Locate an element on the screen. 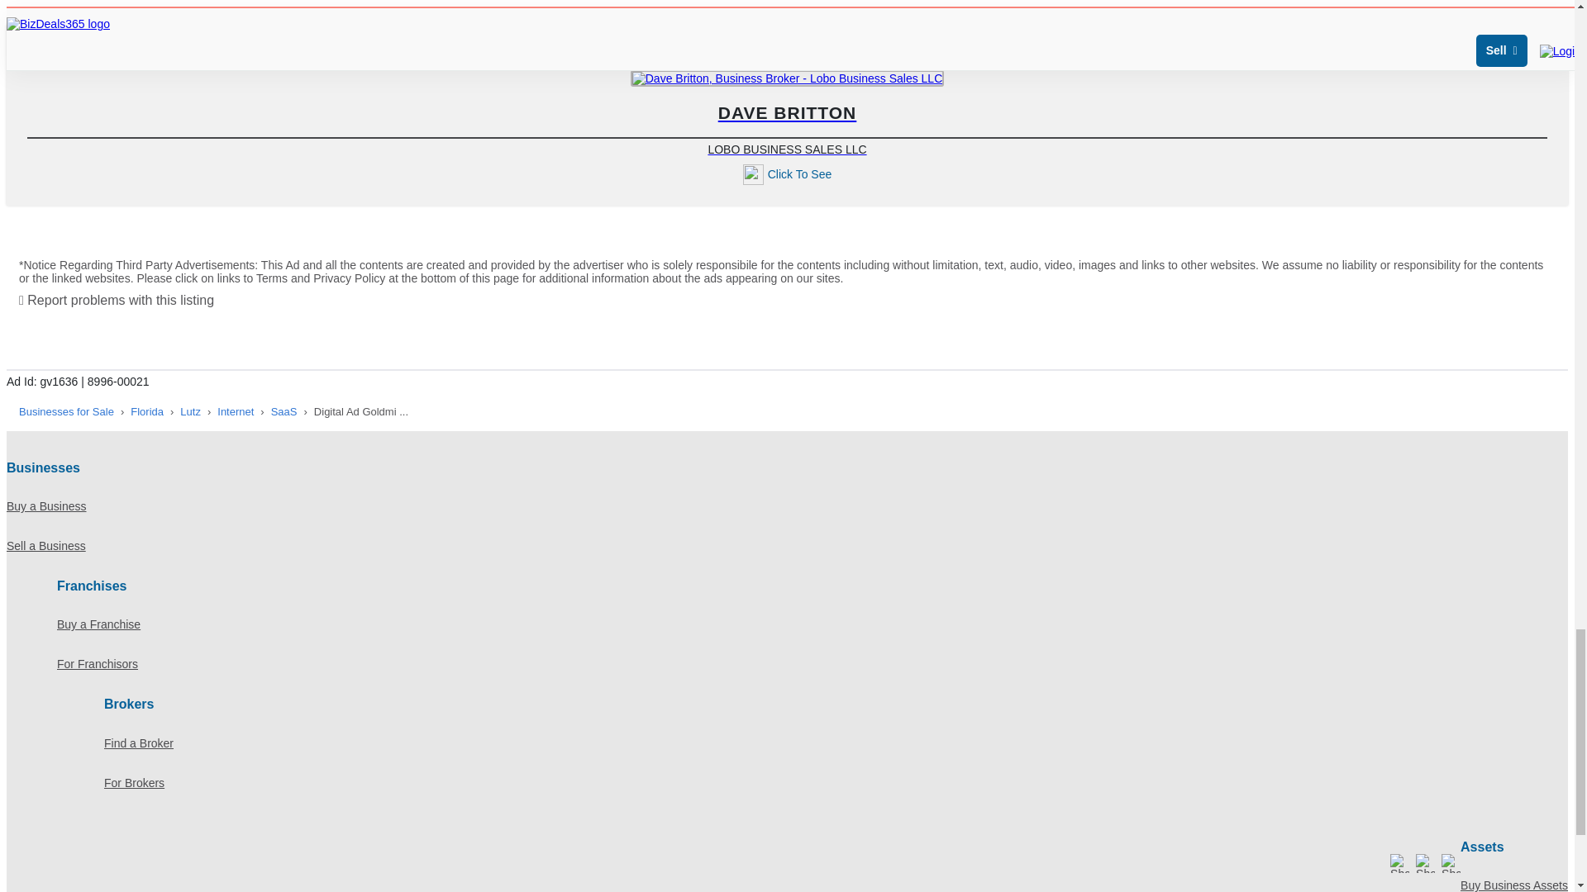 This screenshot has height=892, width=1587. SaaS is located at coordinates (284, 411).